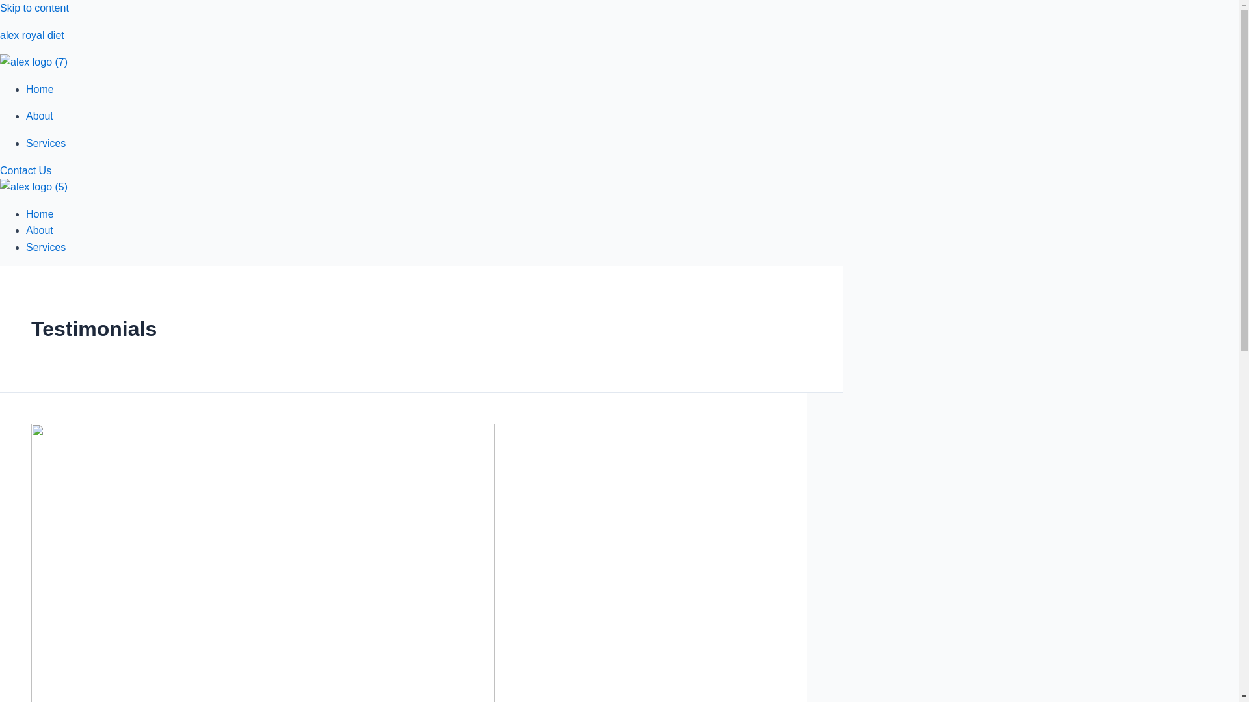 Image resolution: width=1249 pixels, height=702 pixels. What do you see at coordinates (25, 170) in the screenshot?
I see `Contact Us` at bounding box center [25, 170].